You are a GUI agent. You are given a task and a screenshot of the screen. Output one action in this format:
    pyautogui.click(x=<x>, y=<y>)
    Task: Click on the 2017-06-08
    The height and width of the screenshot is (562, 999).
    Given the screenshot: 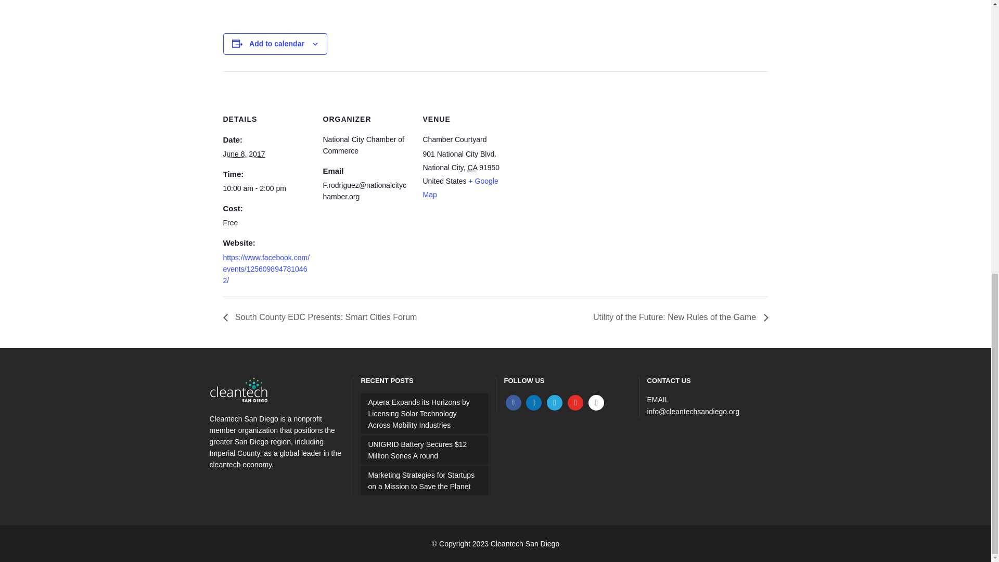 What is the action you would take?
    pyautogui.click(x=266, y=188)
    